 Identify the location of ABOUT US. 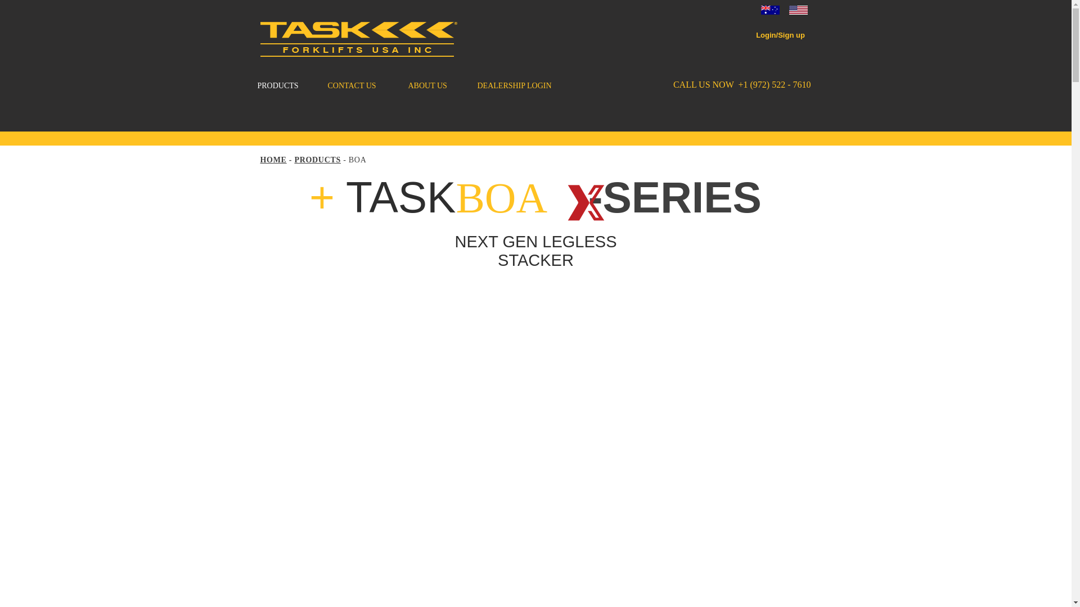
(434, 86).